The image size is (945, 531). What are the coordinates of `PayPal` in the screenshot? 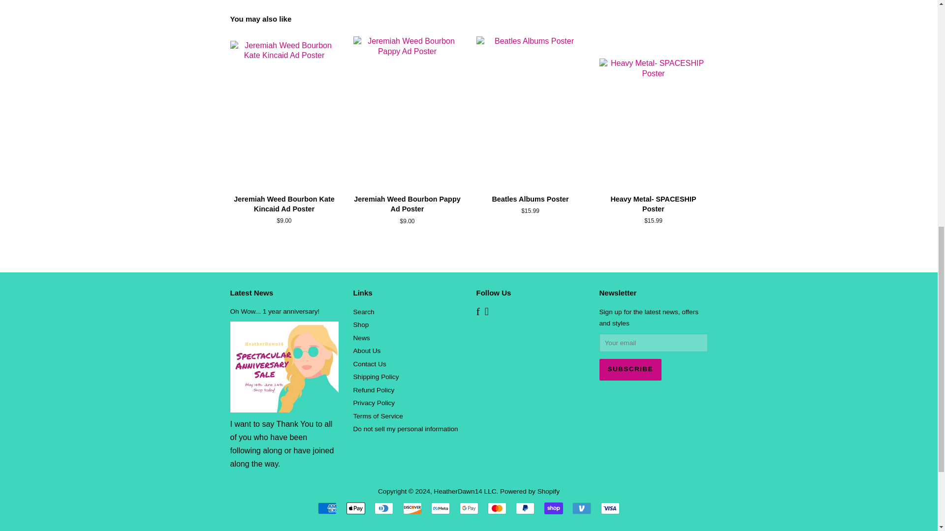 It's located at (525, 508).